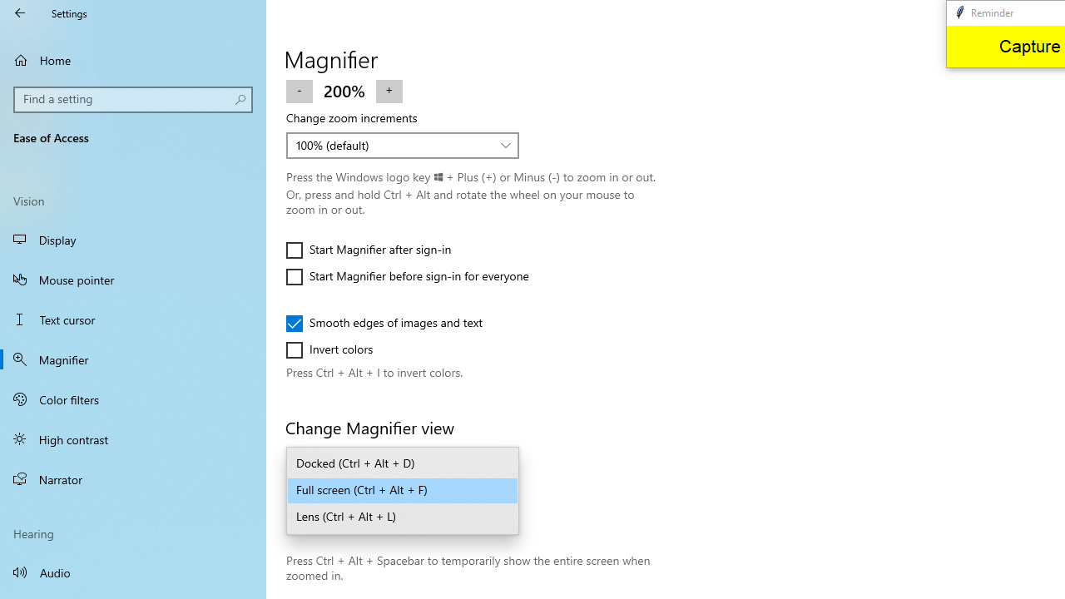 This screenshot has height=599, width=1065. I want to click on Audio, so click(133, 572).